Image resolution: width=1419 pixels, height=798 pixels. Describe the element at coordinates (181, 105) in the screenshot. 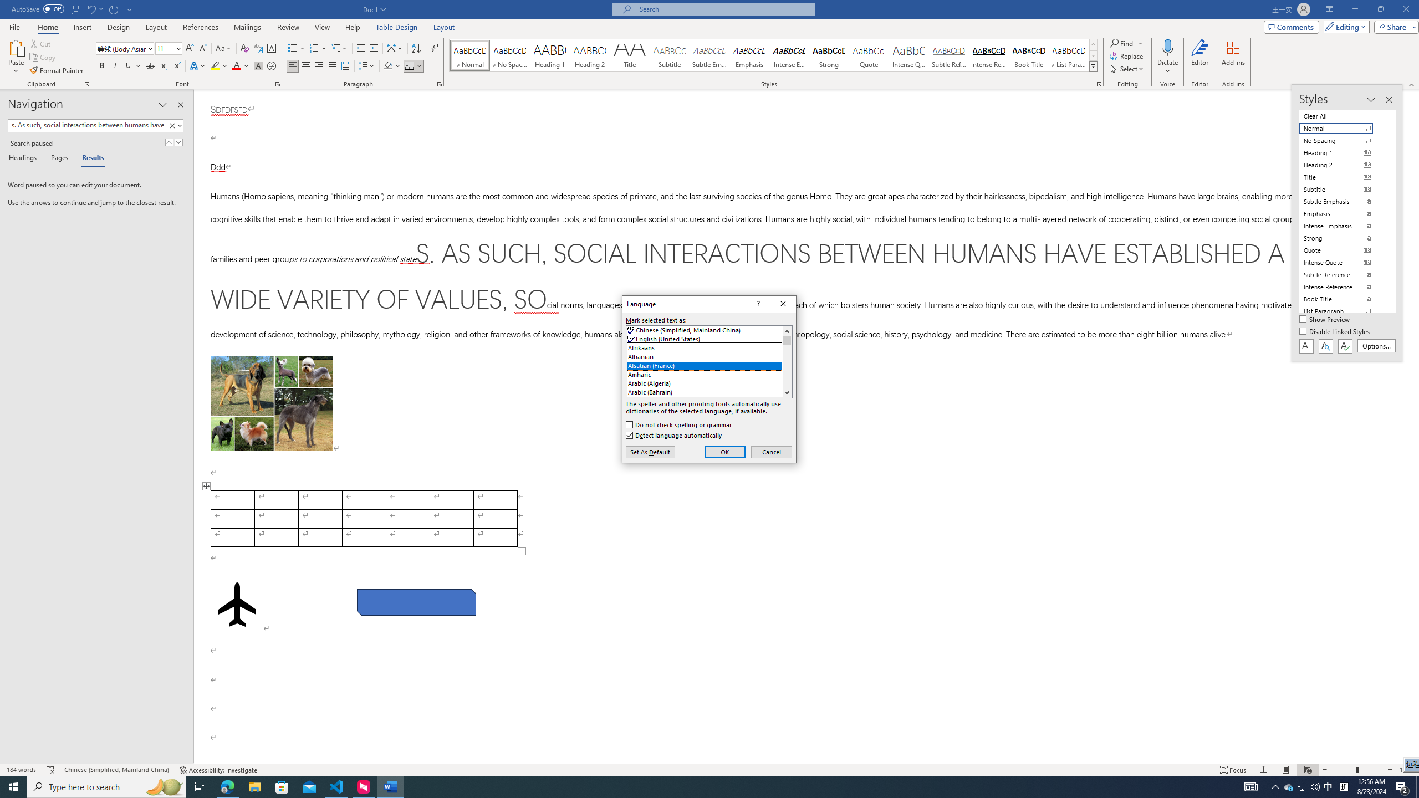

I see `Close pane` at that location.